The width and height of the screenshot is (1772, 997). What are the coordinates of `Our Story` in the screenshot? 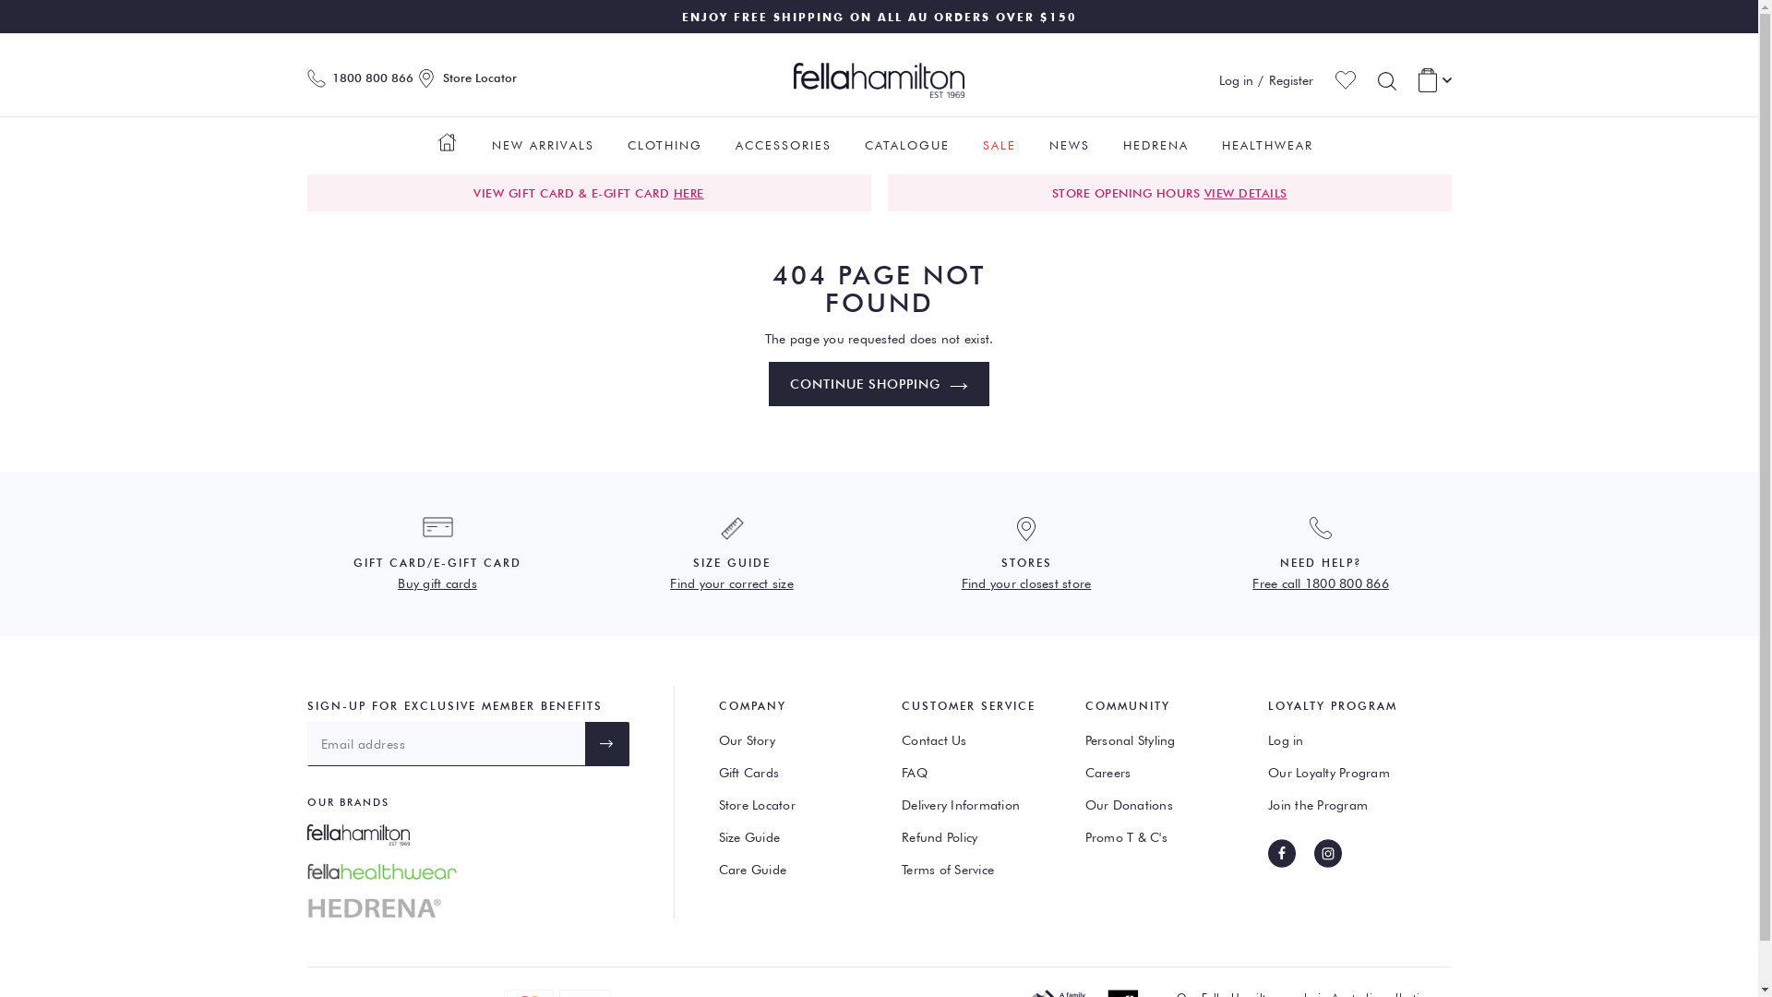 It's located at (796, 740).